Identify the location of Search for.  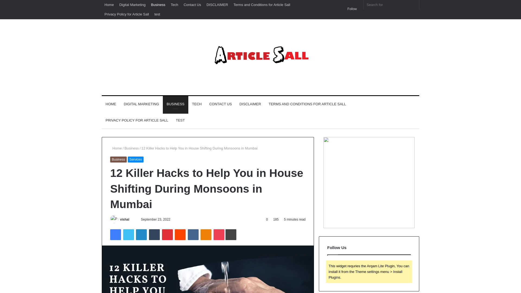
(391, 5).